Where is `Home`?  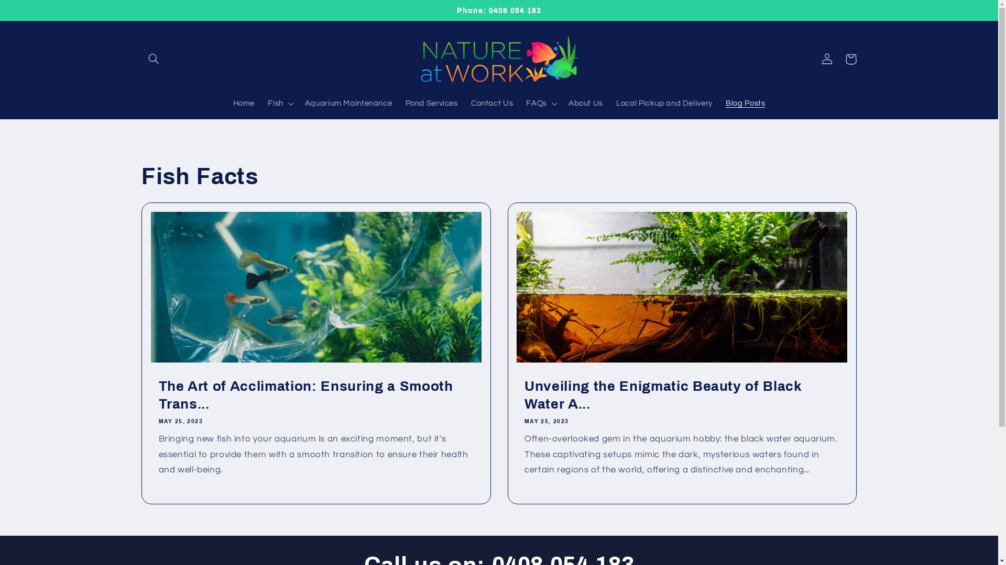 Home is located at coordinates (244, 104).